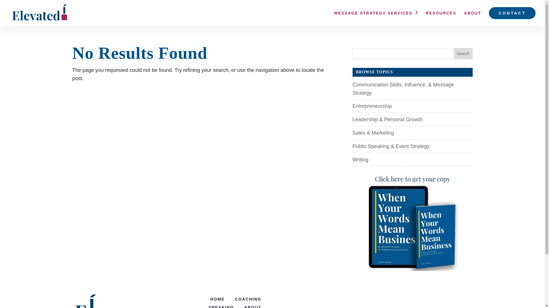 The image size is (549, 308). Describe the element at coordinates (253, 307) in the screenshot. I see `ABOUT` at that location.